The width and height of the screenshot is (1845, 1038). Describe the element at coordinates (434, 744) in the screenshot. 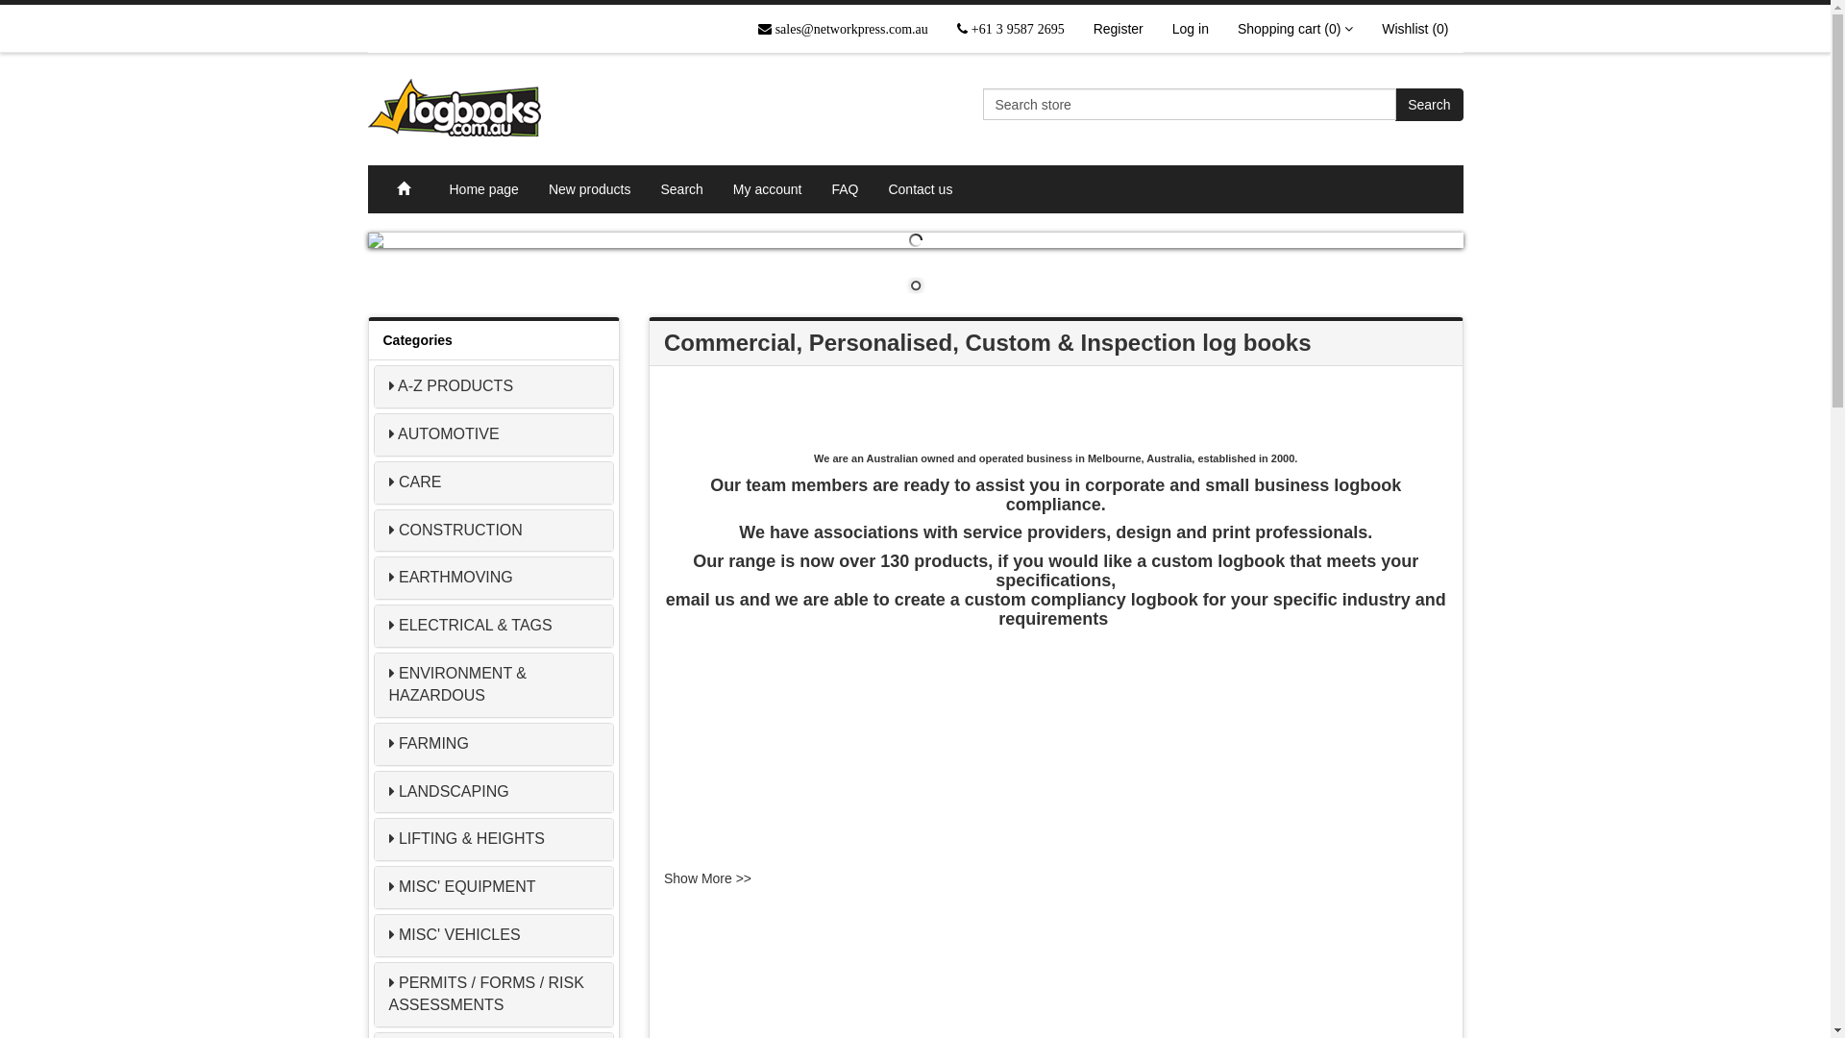

I see `FARMING` at that location.